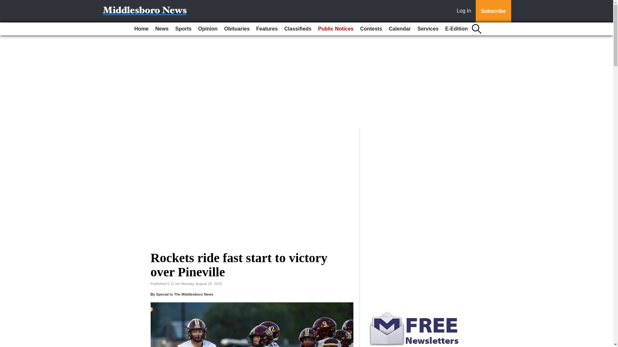 Image resolution: width=618 pixels, height=347 pixels. I want to click on Sports, so click(183, 29).